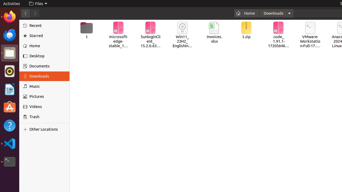  What do you see at coordinates (26, 129) in the screenshot?
I see `Add` at bounding box center [26, 129].